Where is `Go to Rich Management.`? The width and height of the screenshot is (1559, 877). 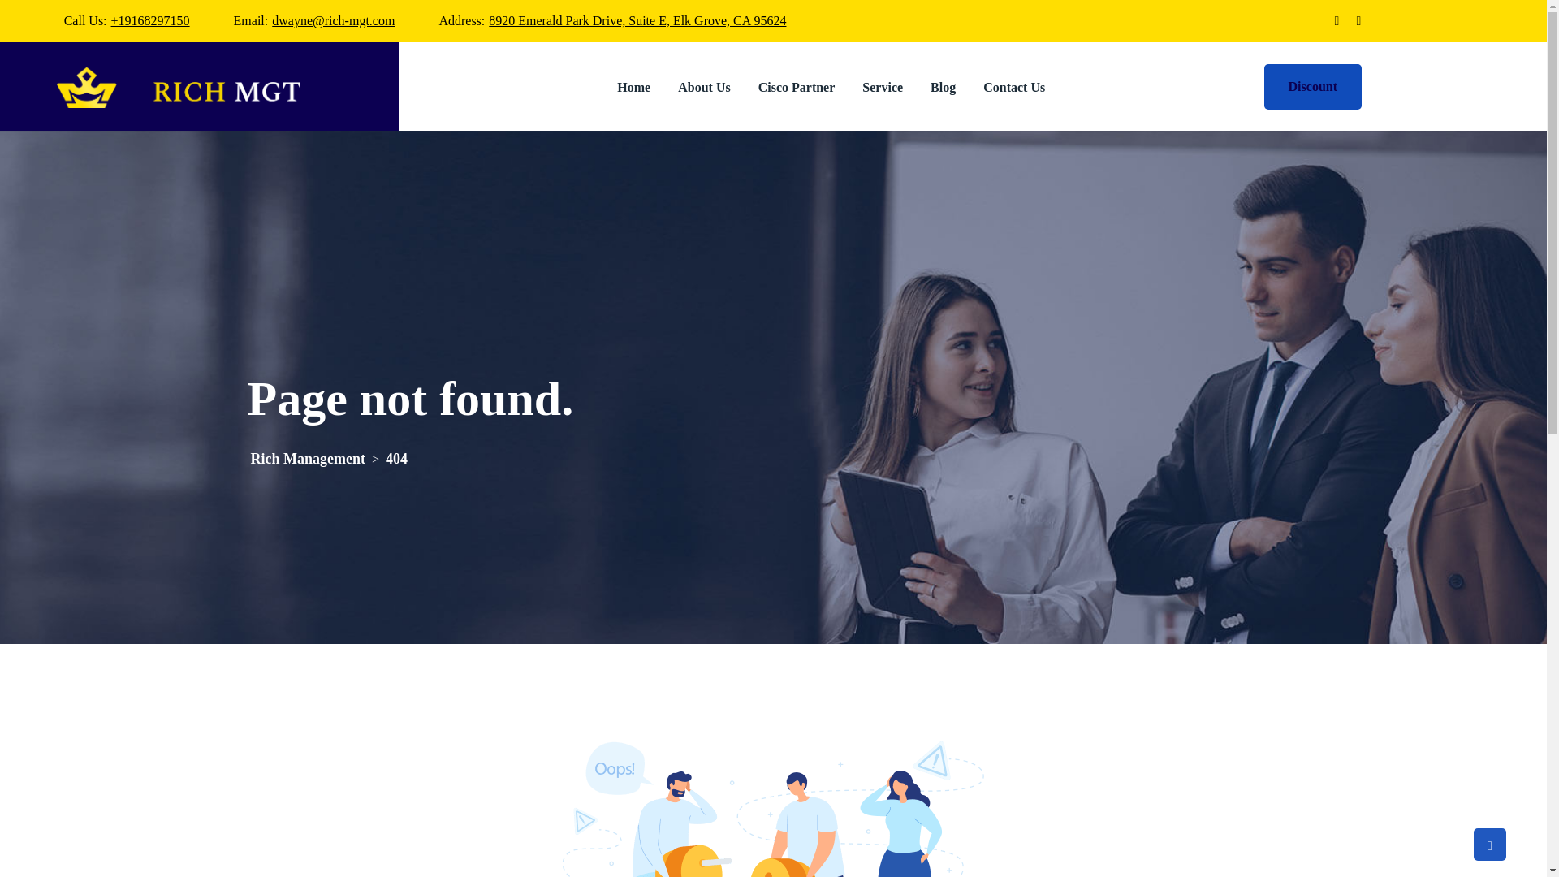 Go to Rich Management. is located at coordinates (307, 458).